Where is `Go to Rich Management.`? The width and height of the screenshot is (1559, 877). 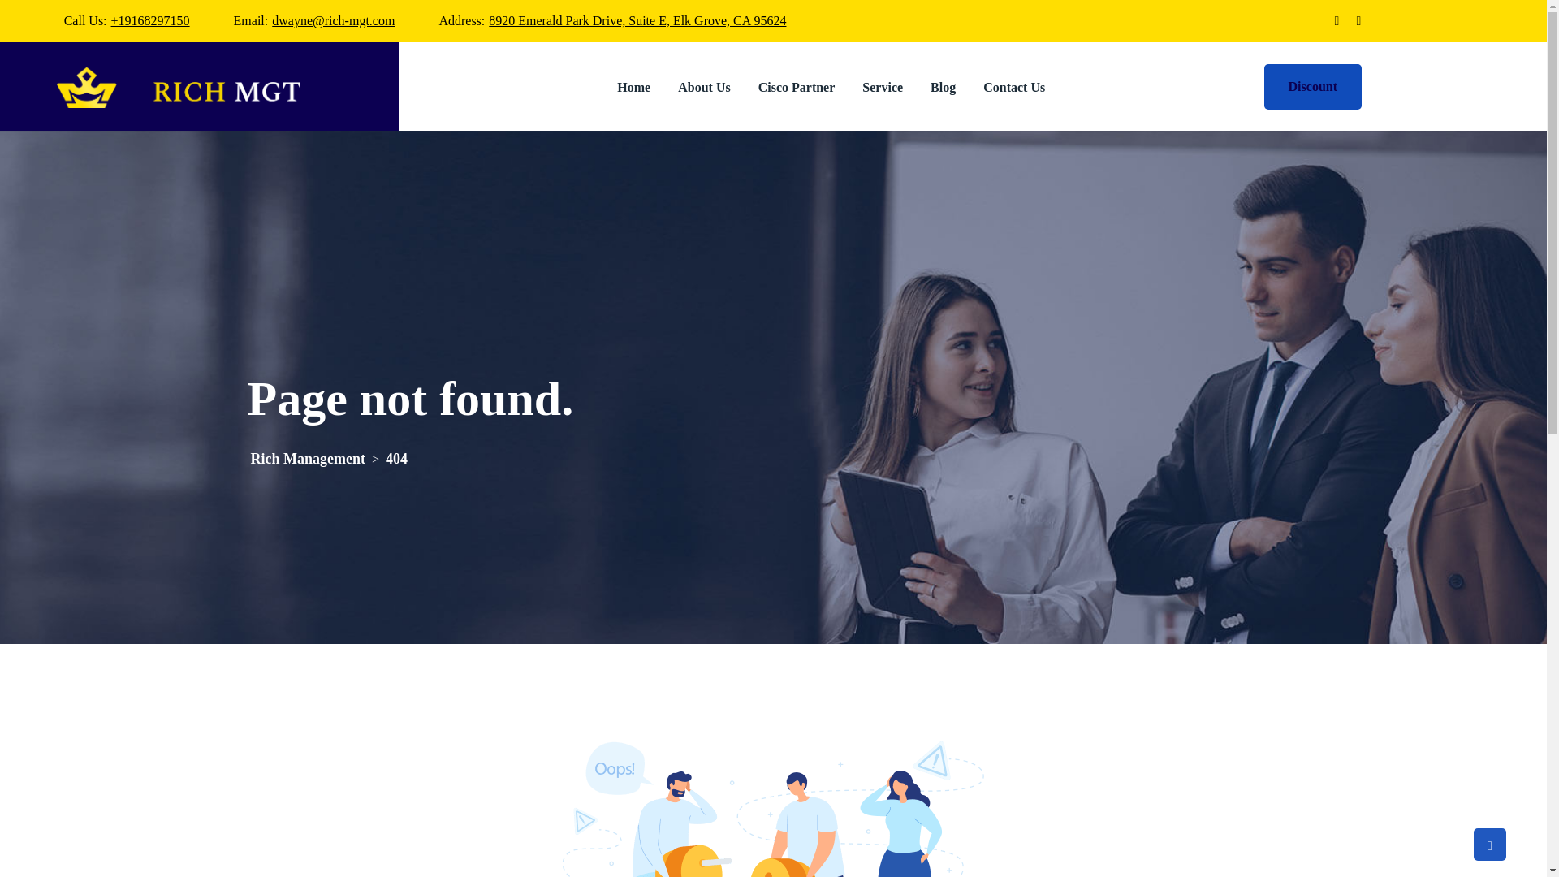 Go to Rich Management. is located at coordinates (307, 458).